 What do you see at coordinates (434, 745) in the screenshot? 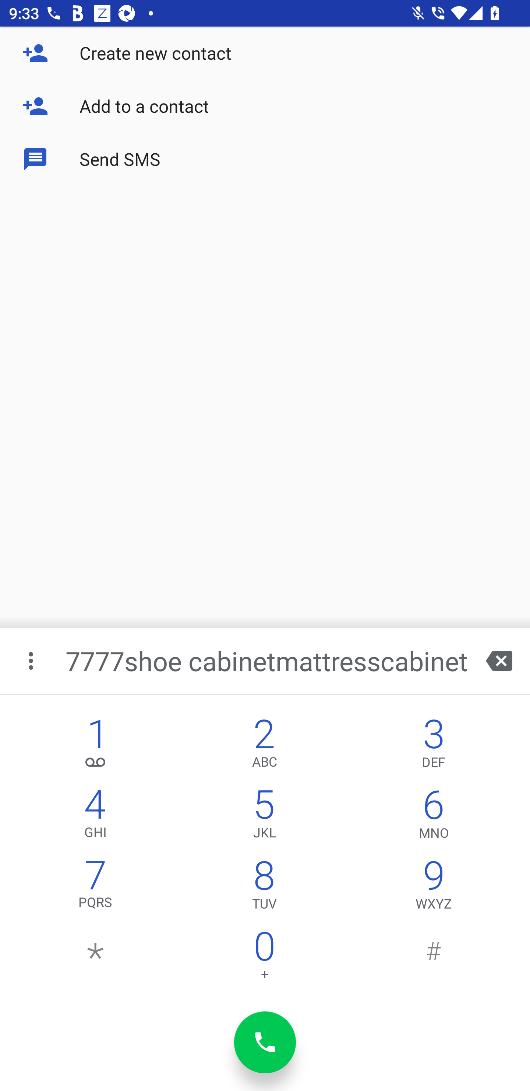
I see `3,DEF 3 DEF` at bounding box center [434, 745].